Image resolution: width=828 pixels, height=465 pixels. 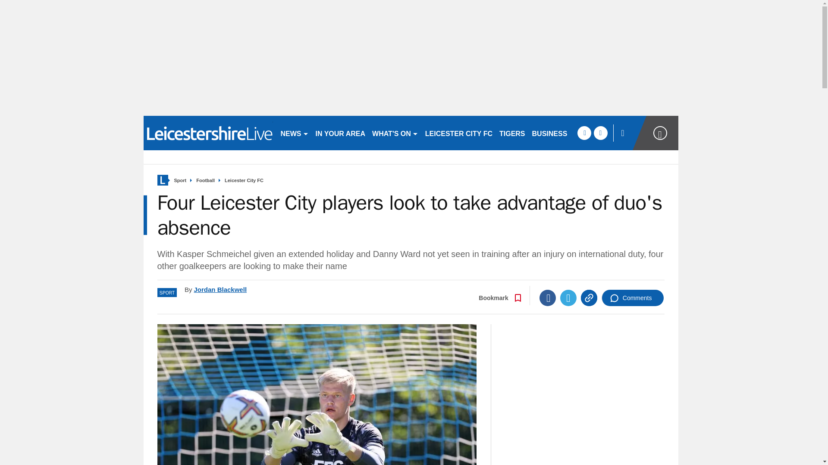 I want to click on leicestermercury, so click(x=208, y=133).